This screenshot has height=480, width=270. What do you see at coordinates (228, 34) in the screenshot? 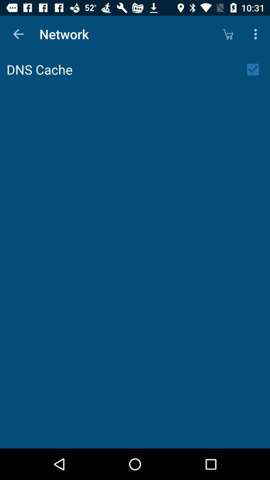
I see `turn off the app to the right of network icon` at bounding box center [228, 34].